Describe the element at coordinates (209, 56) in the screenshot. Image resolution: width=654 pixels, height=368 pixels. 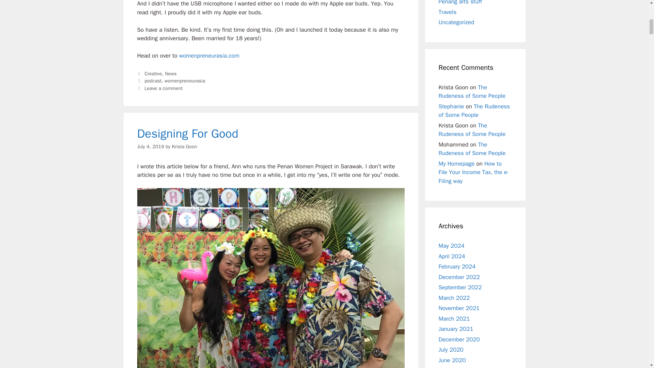
I see `womenpreneurasia.com` at that location.